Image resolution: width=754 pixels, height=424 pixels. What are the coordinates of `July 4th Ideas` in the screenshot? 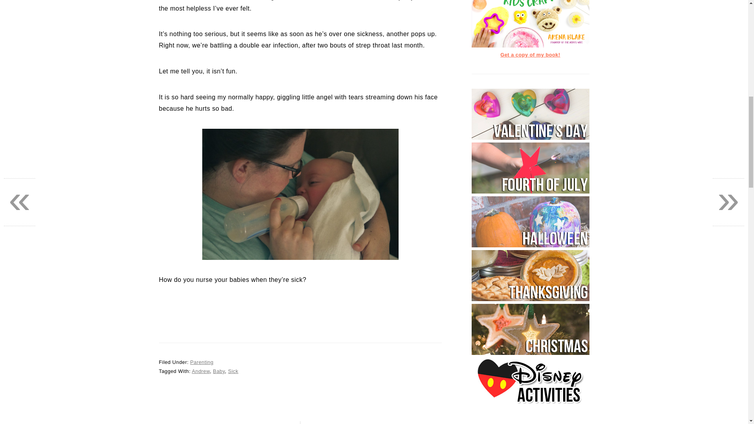 It's located at (530, 192).